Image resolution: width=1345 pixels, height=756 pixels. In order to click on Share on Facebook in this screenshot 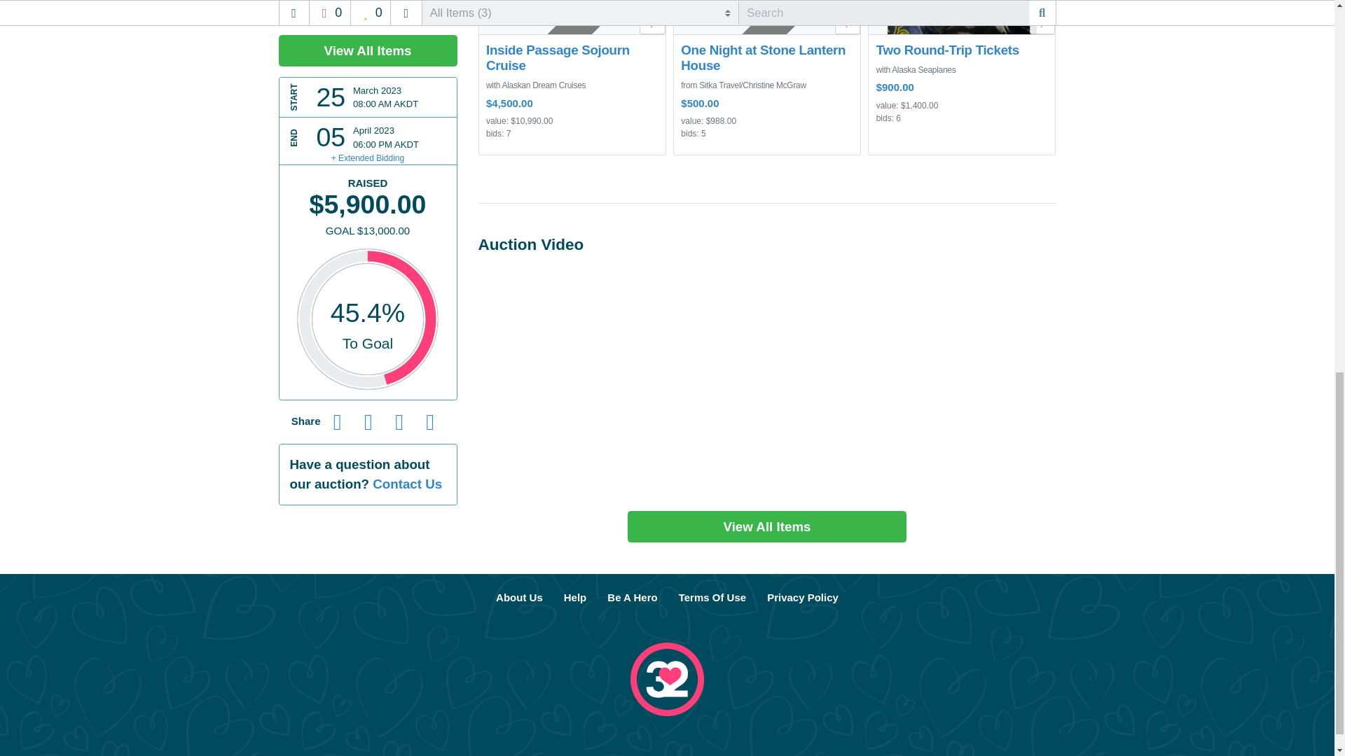, I will do `click(338, 89)`.